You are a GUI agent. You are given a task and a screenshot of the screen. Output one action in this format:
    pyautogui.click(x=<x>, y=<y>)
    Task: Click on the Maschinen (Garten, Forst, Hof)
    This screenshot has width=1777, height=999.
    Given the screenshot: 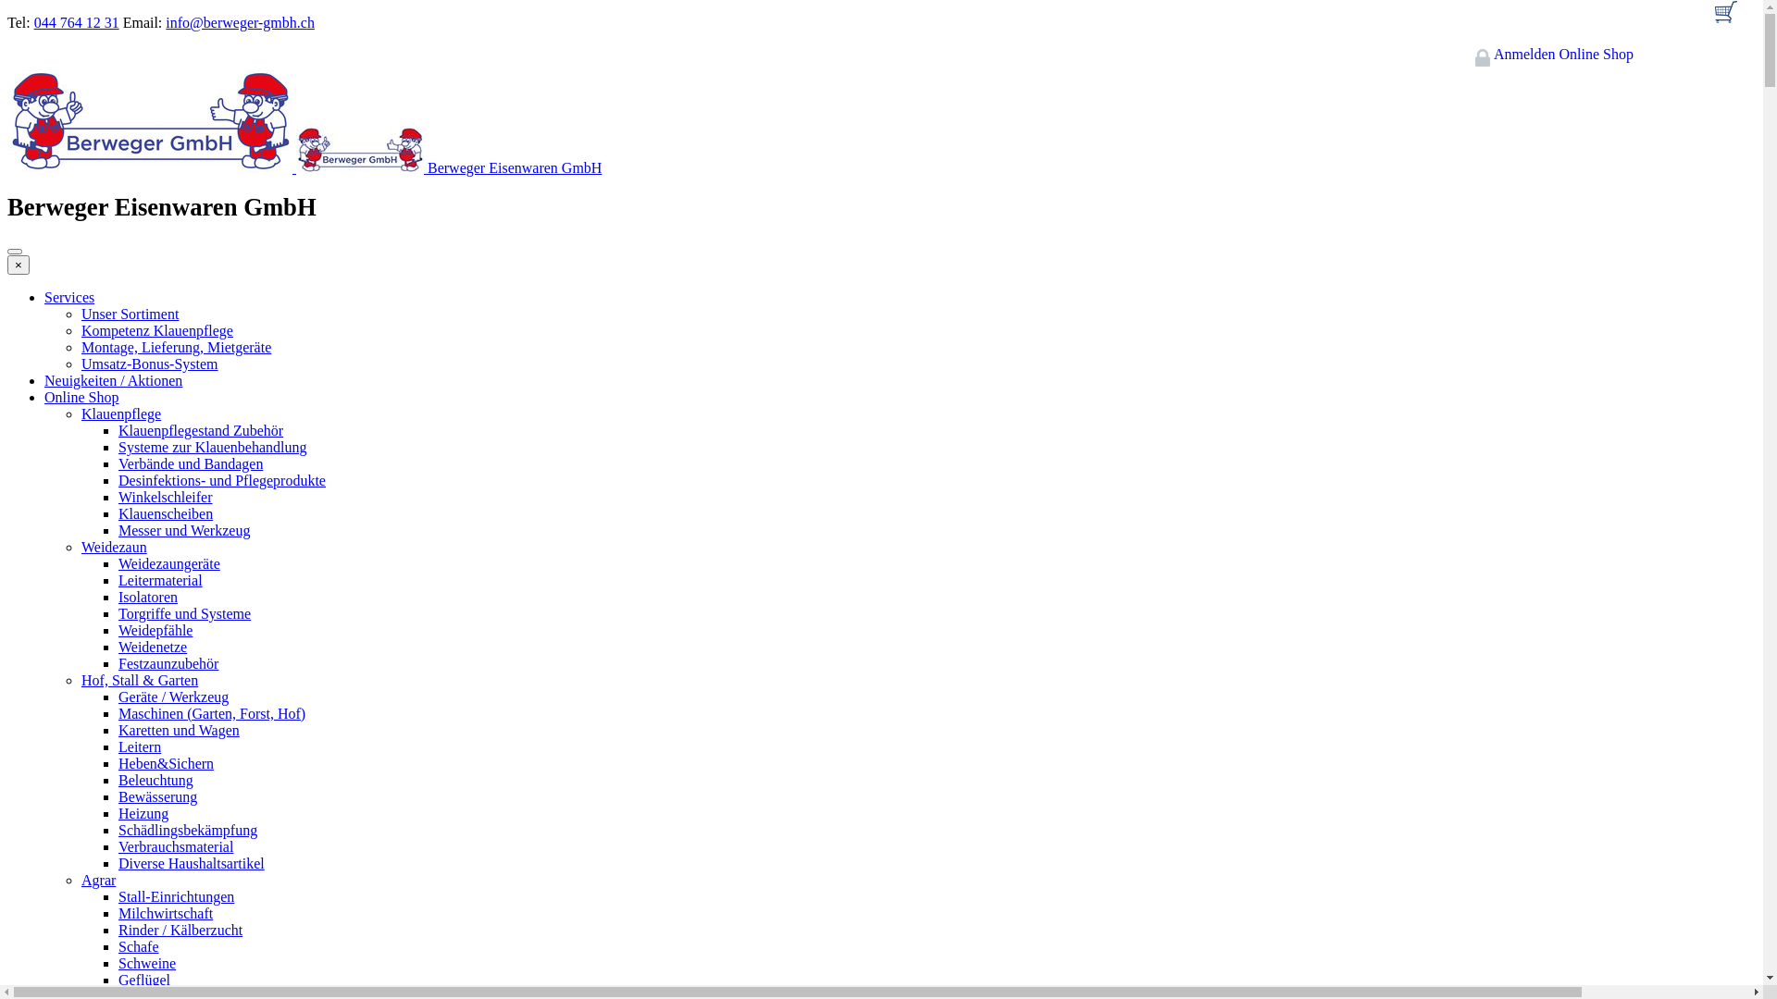 What is the action you would take?
    pyautogui.click(x=212, y=714)
    